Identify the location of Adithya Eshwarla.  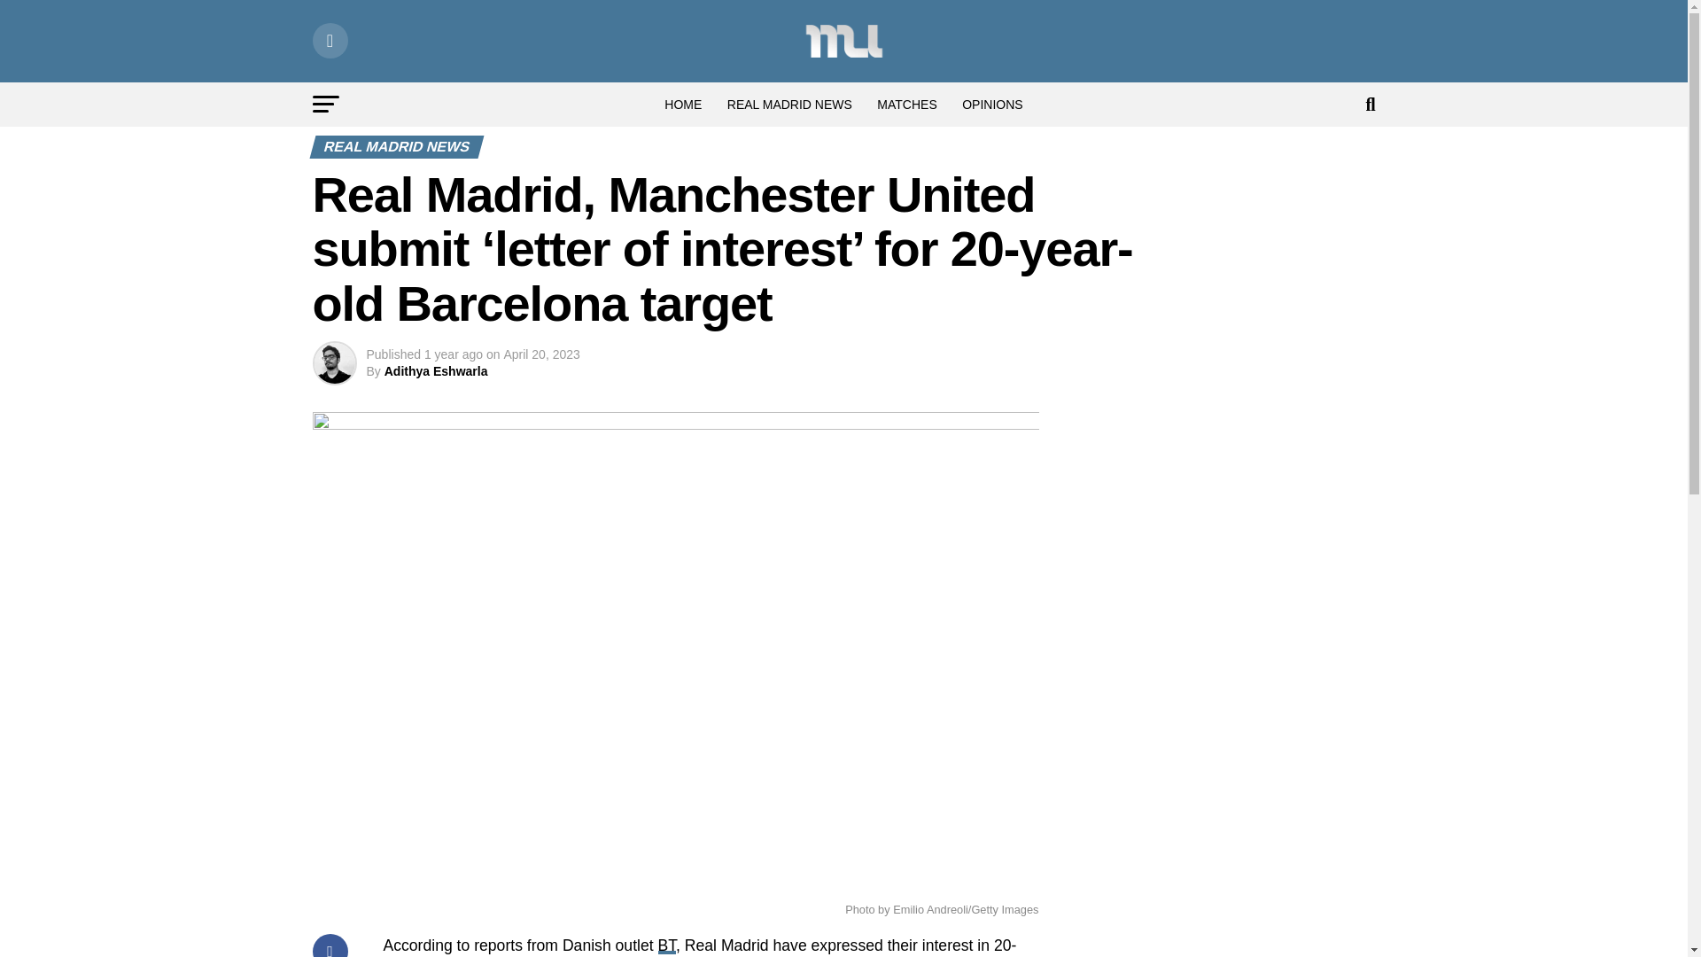
(436, 370).